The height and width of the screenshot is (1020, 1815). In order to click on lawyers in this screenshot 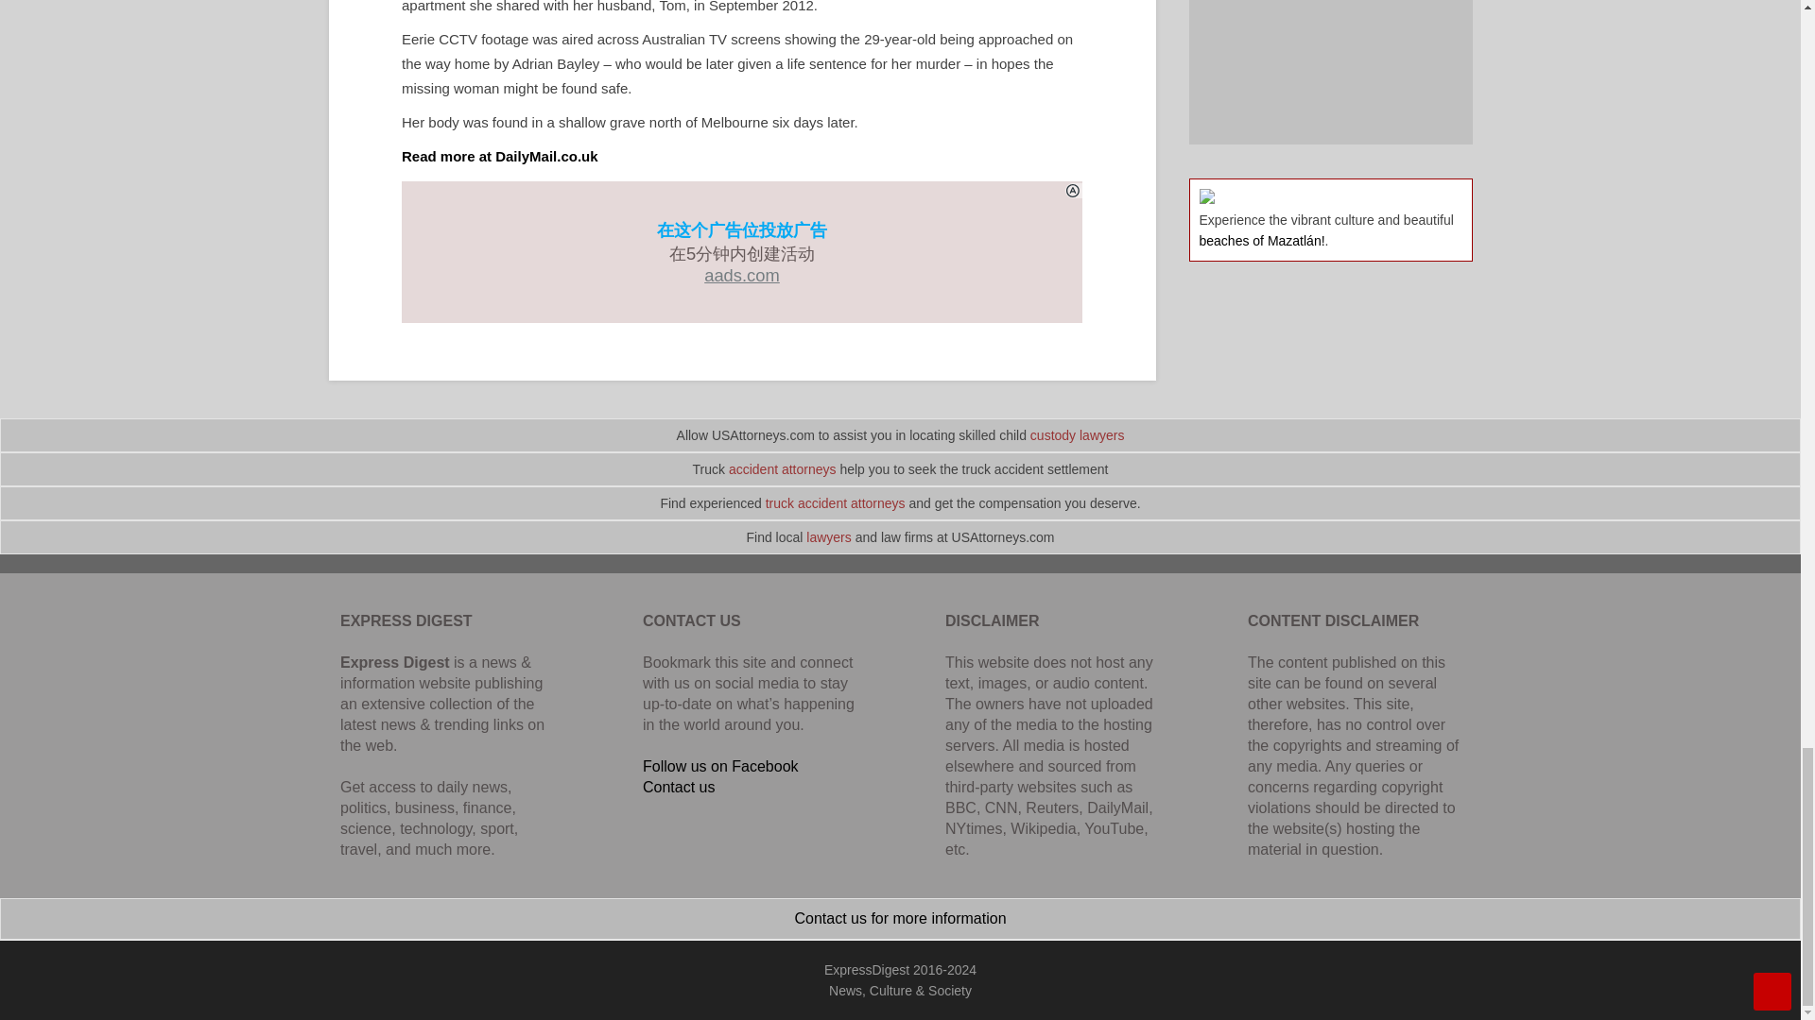, I will do `click(828, 536)`.